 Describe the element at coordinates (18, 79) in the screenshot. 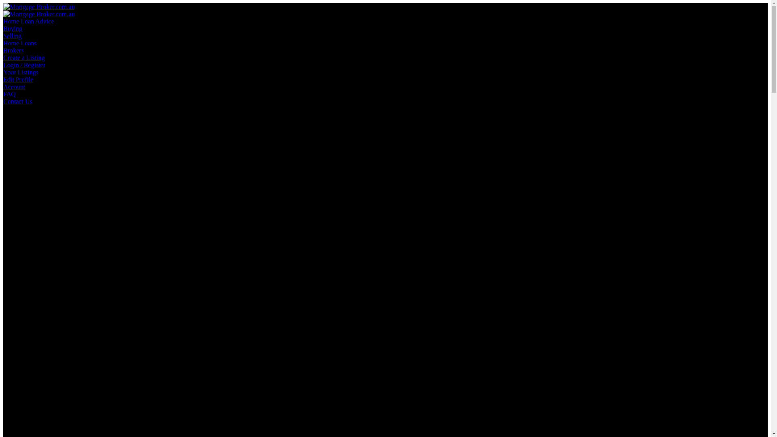

I see `Edit Profile` at that location.